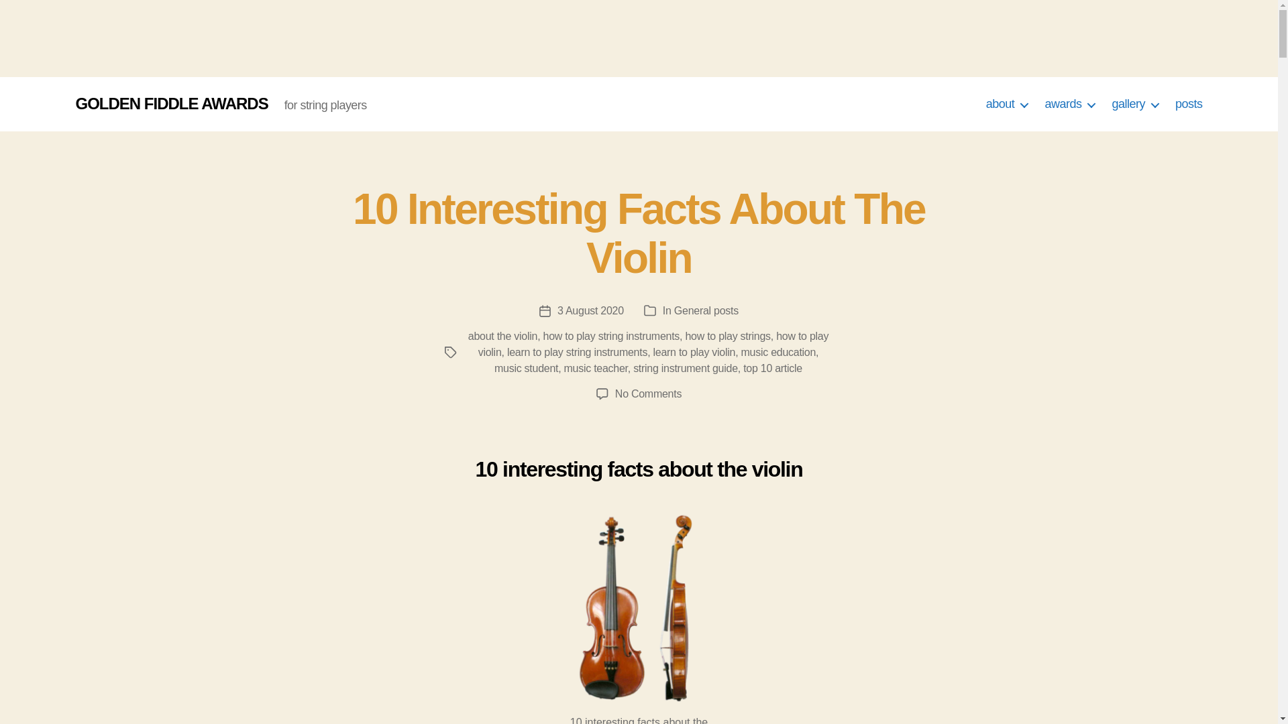 Image resolution: width=1288 pixels, height=724 pixels. I want to click on how to play violin, so click(653, 343).